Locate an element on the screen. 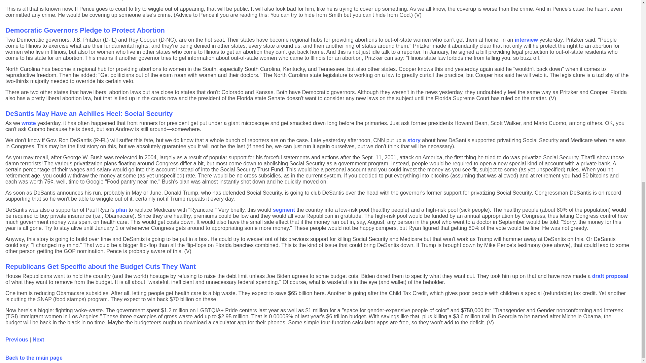 The height and width of the screenshot is (363, 646). wrote is located at coordinates (29, 123).